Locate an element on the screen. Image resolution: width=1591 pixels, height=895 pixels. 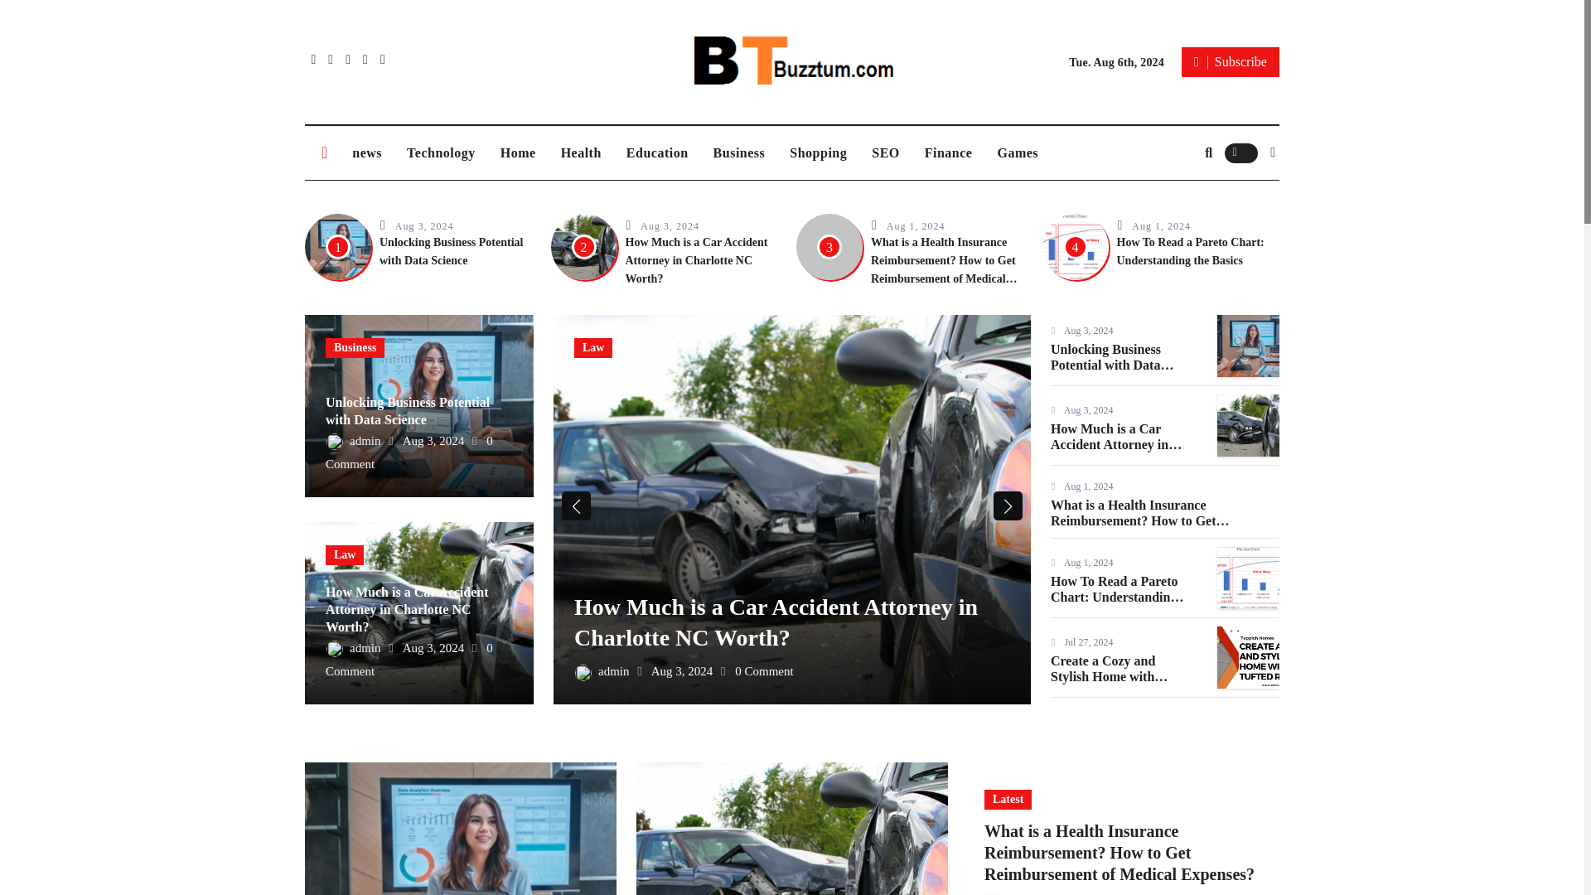
Games is located at coordinates (1018, 152).